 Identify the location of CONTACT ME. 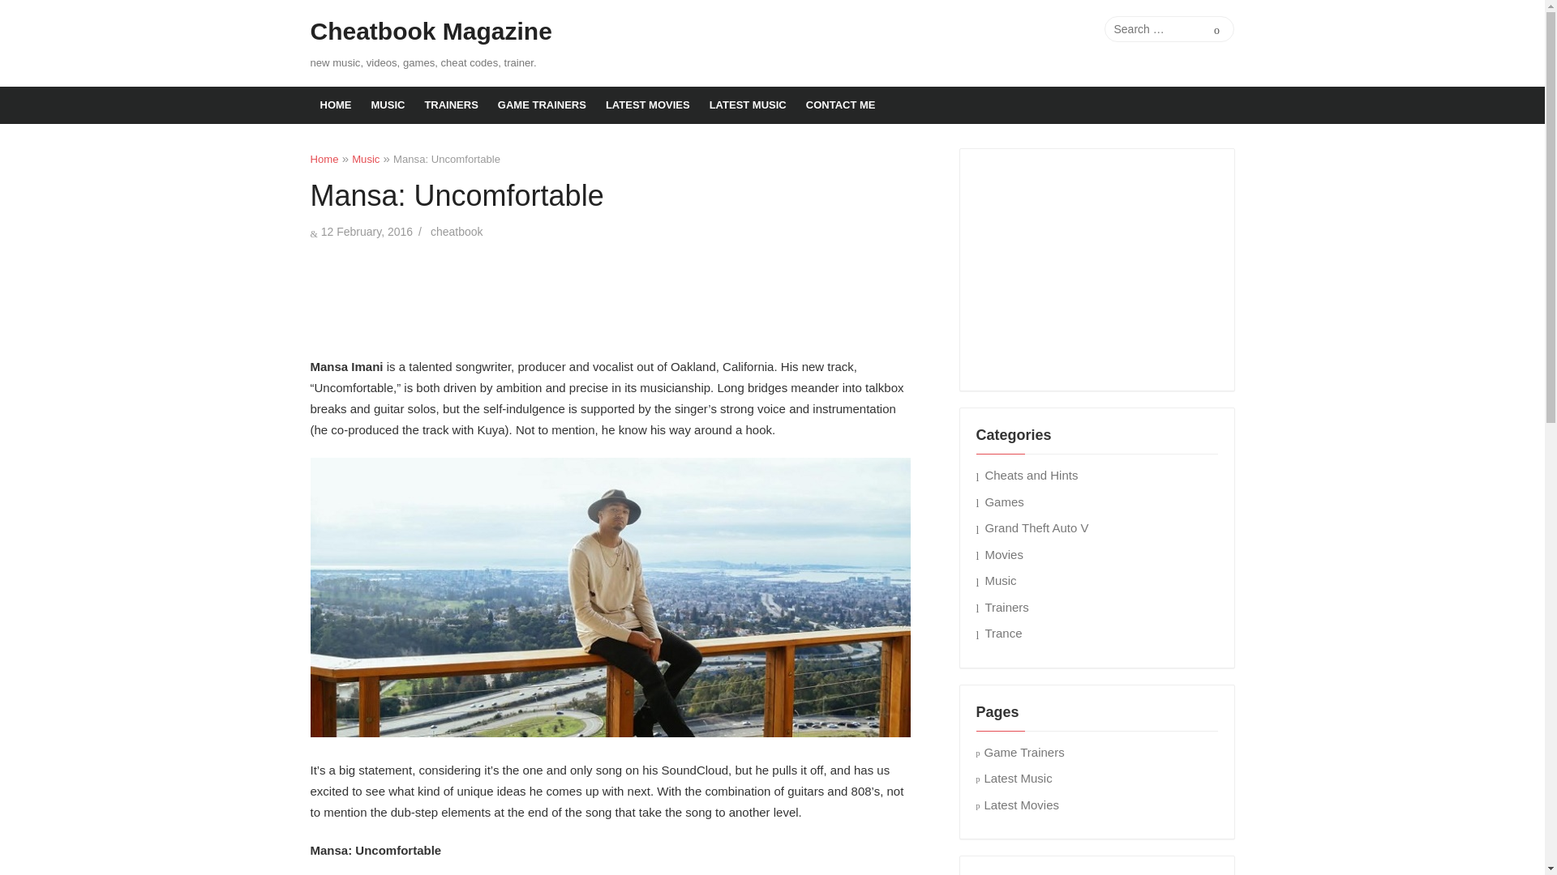
(840, 105).